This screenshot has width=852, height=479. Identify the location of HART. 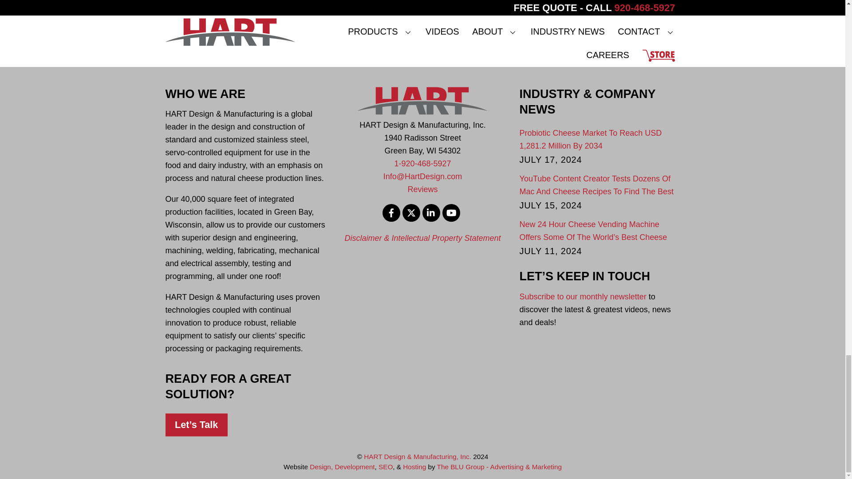
(422, 112).